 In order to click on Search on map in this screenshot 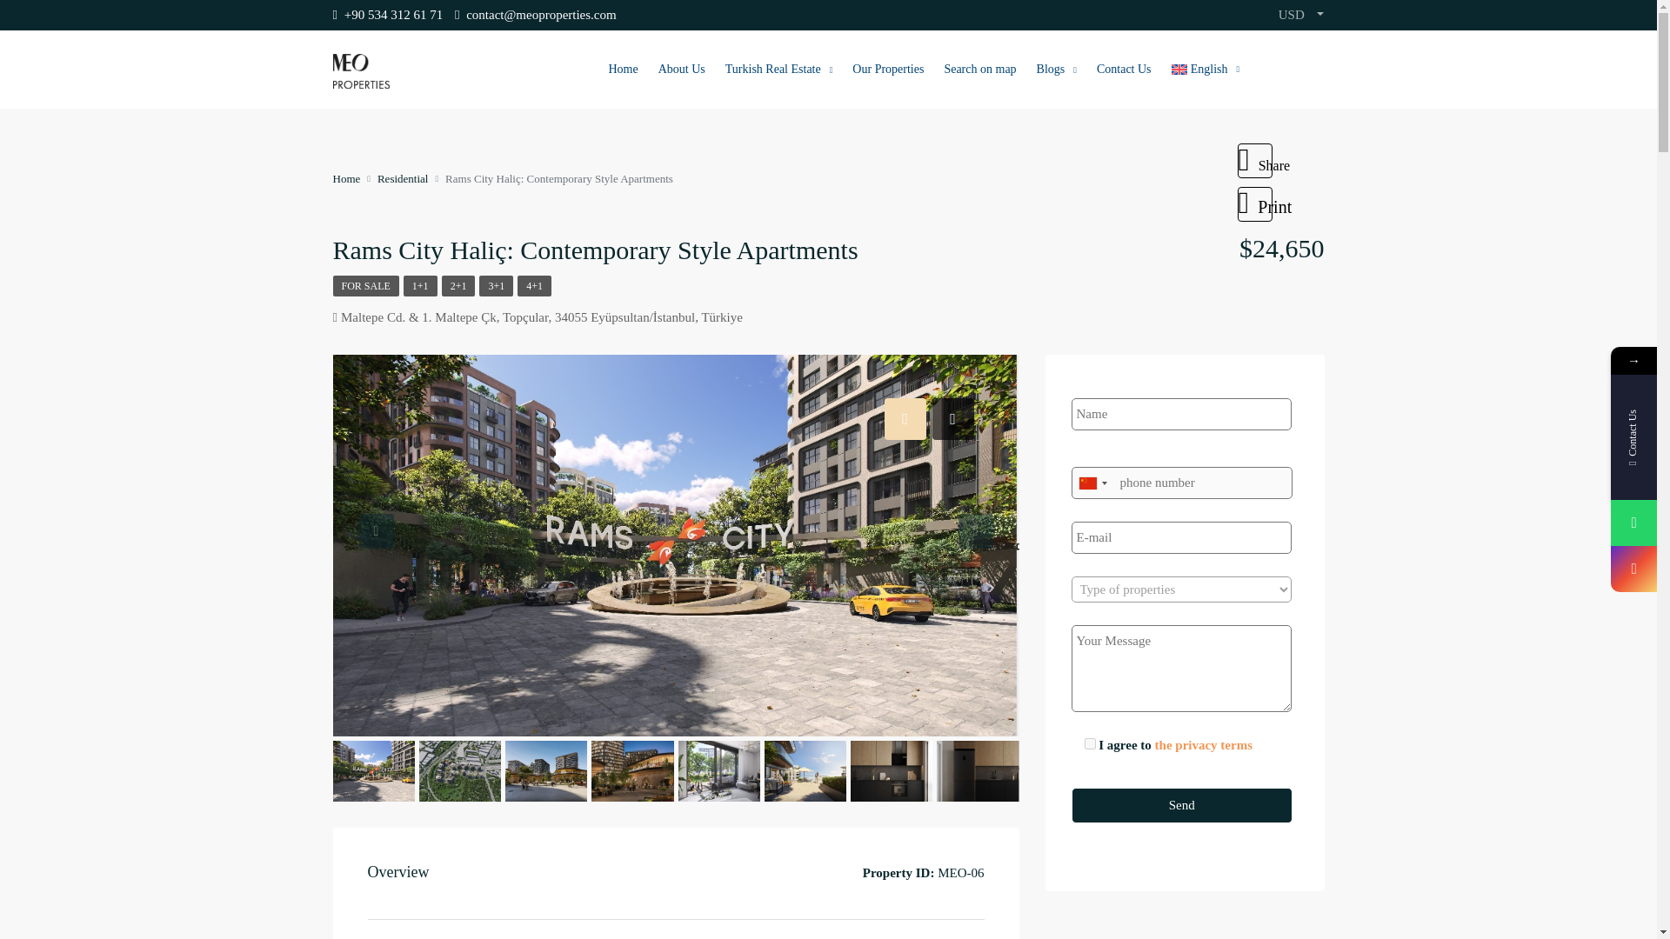, I will do `click(979, 70)`.